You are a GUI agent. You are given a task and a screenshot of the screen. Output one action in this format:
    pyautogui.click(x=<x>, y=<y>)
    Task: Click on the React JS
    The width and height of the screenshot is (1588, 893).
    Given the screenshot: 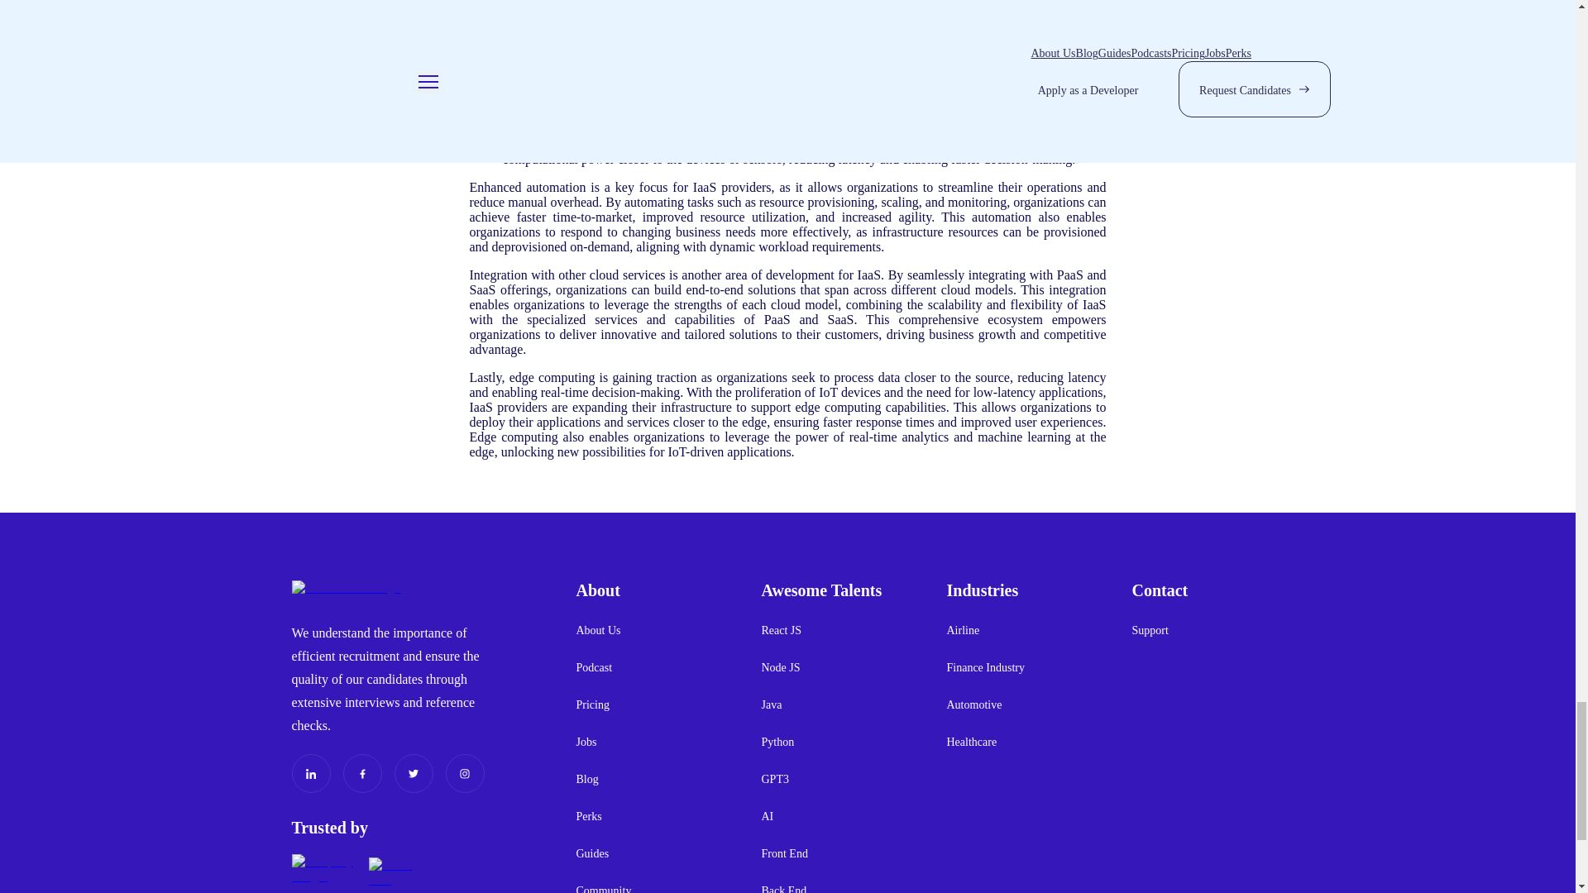 What is the action you would take?
    pyautogui.click(x=781, y=630)
    